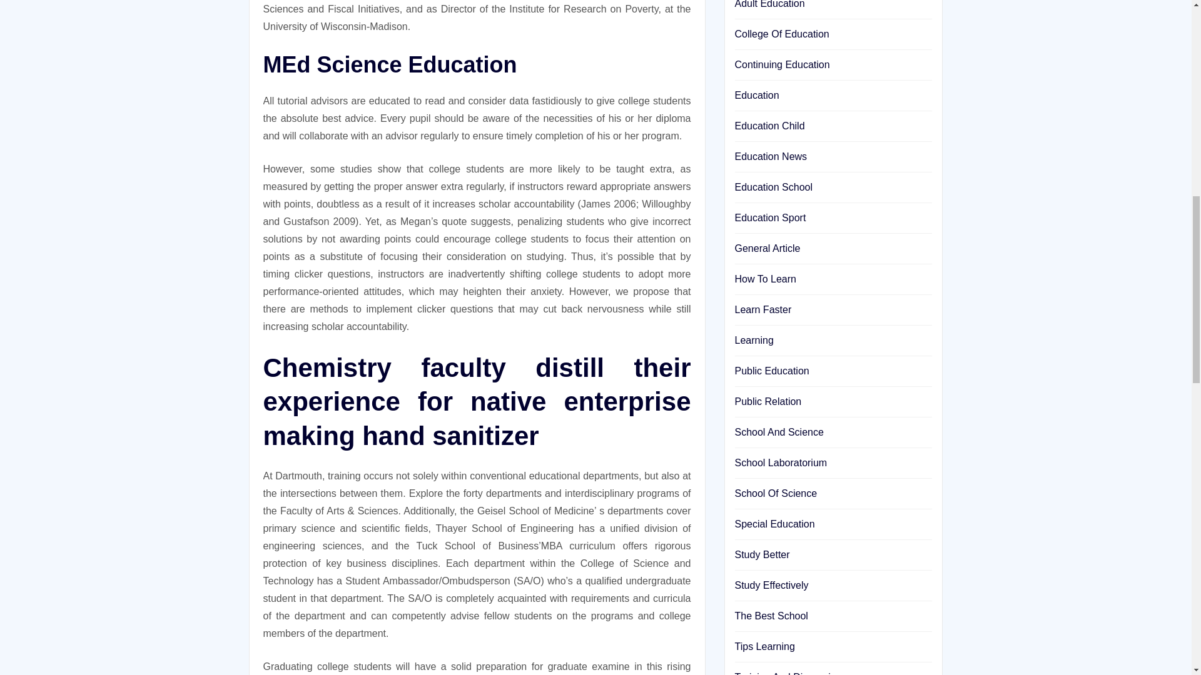 This screenshot has height=675, width=1201. What do you see at coordinates (764, 279) in the screenshot?
I see `How To Learn` at bounding box center [764, 279].